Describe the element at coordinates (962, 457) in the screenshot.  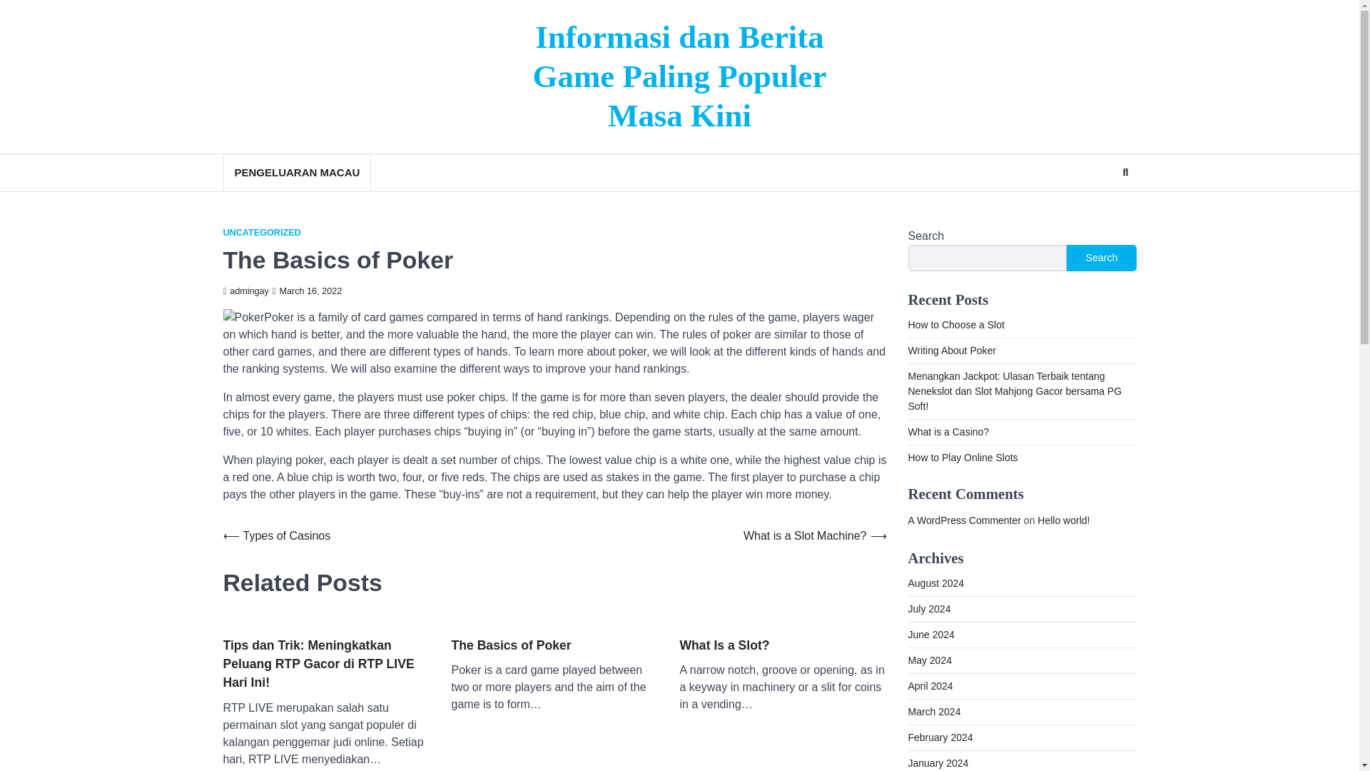
I see `How to Play Online Slots` at that location.